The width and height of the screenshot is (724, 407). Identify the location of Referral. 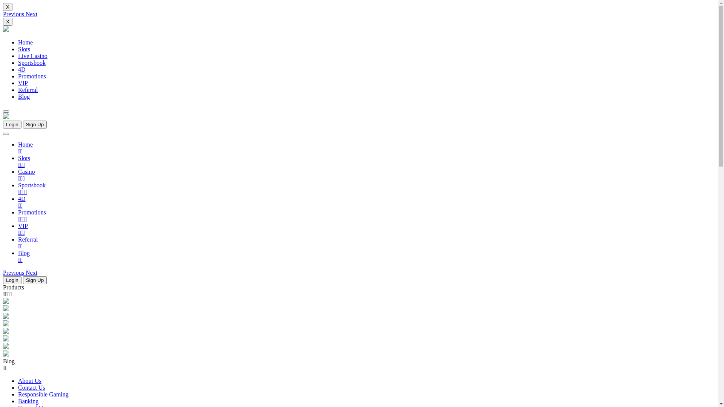
(28, 90).